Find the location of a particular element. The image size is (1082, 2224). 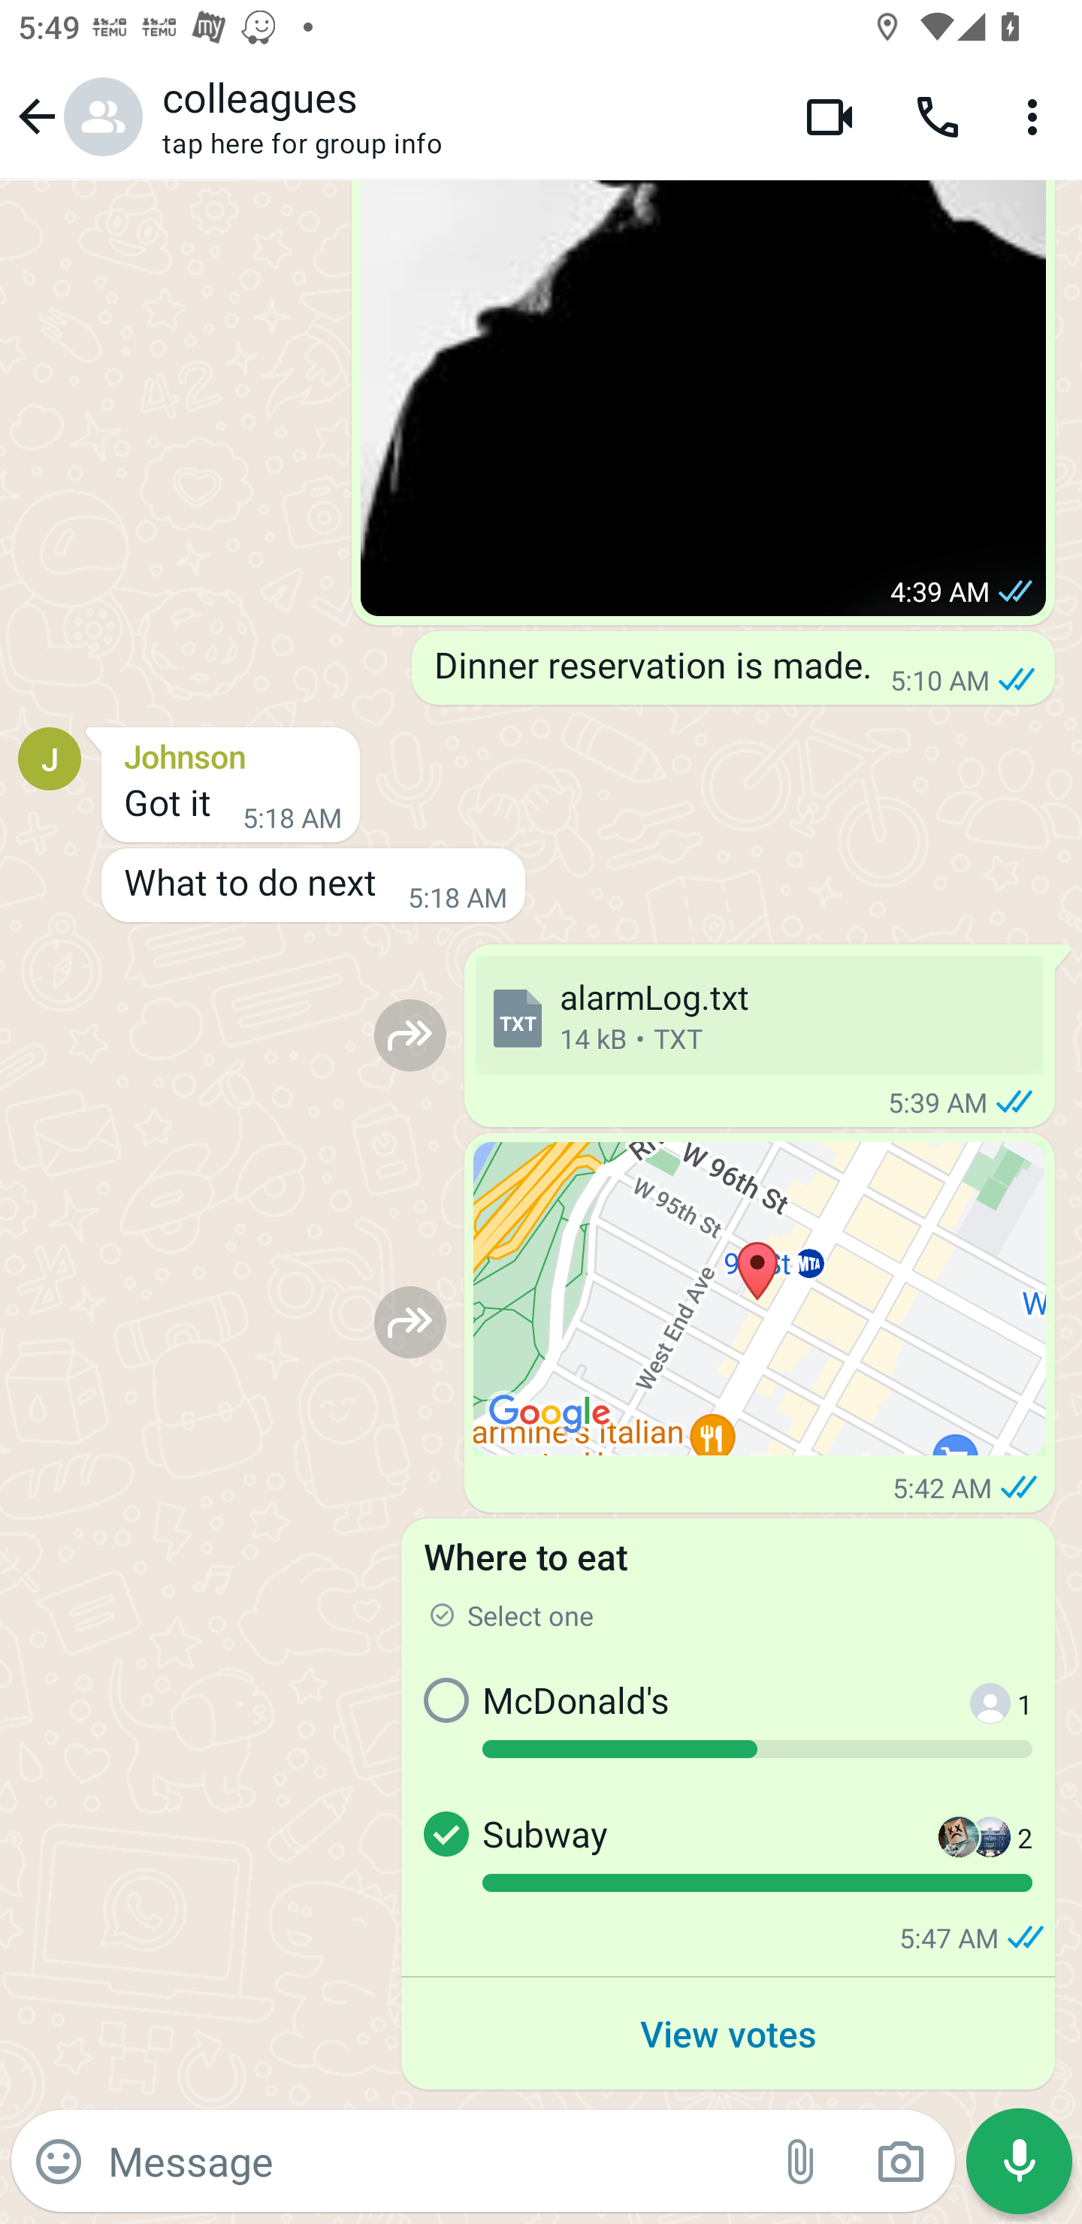

View votes is located at coordinates (728, 2033).